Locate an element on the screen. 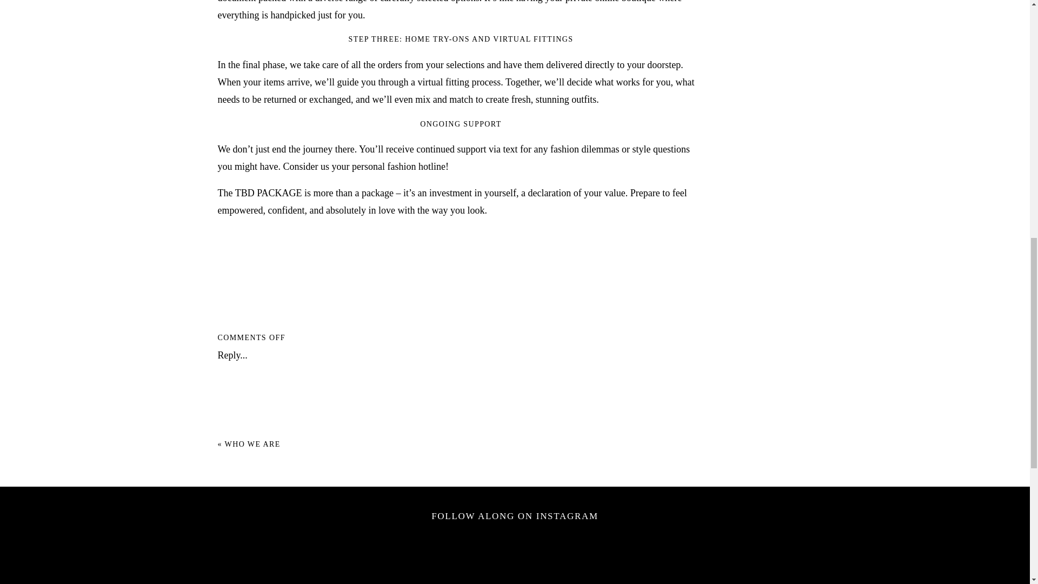 The height and width of the screenshot is (584, 1038). WHO WE ARE is located at coordinates (252, 444).